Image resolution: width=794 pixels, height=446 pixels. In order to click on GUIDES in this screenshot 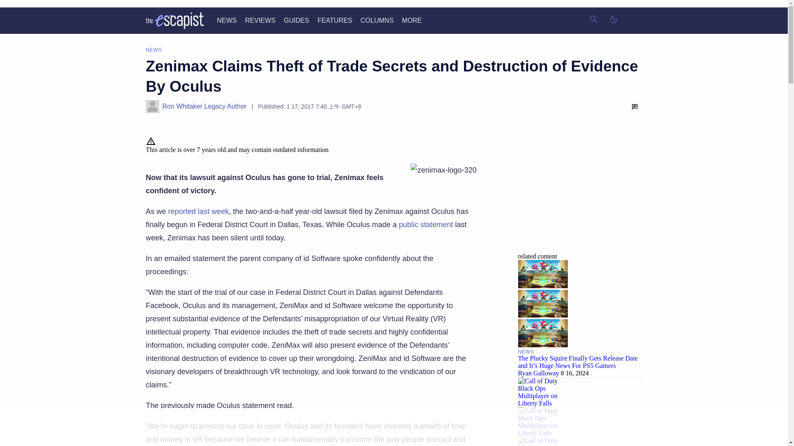, I will do `click(296, 21)`.